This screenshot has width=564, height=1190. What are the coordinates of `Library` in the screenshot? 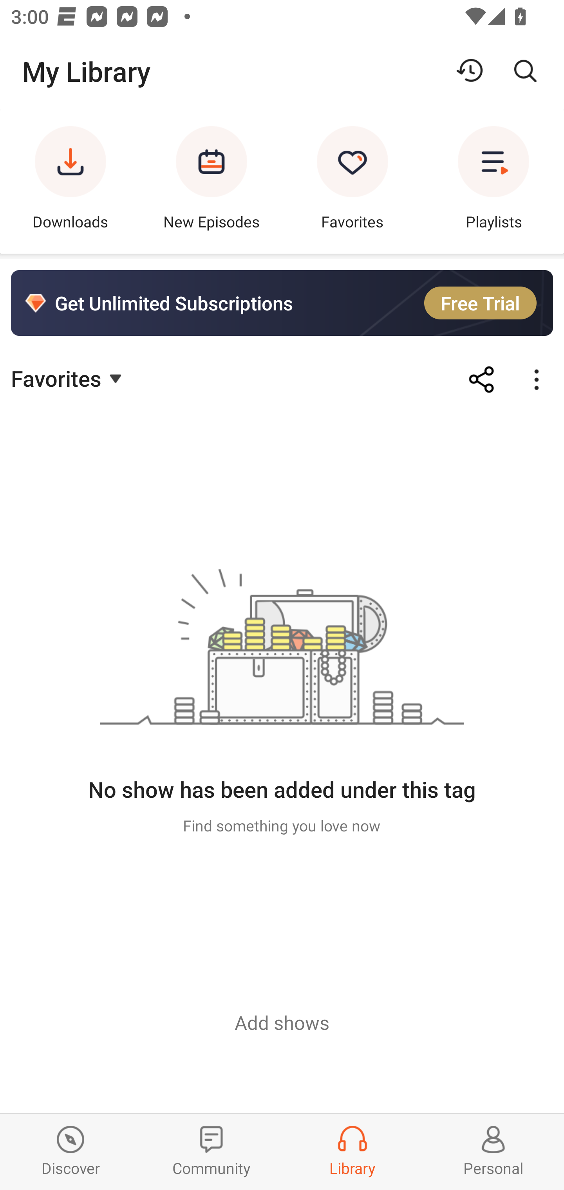 It's located at (352, 1152).